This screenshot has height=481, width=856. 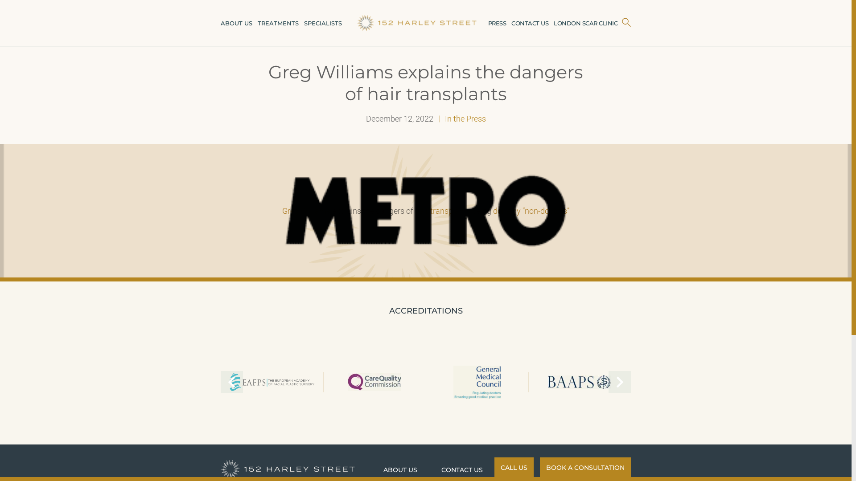 I want to click on Greg Williams, so click(x=306, y=210).